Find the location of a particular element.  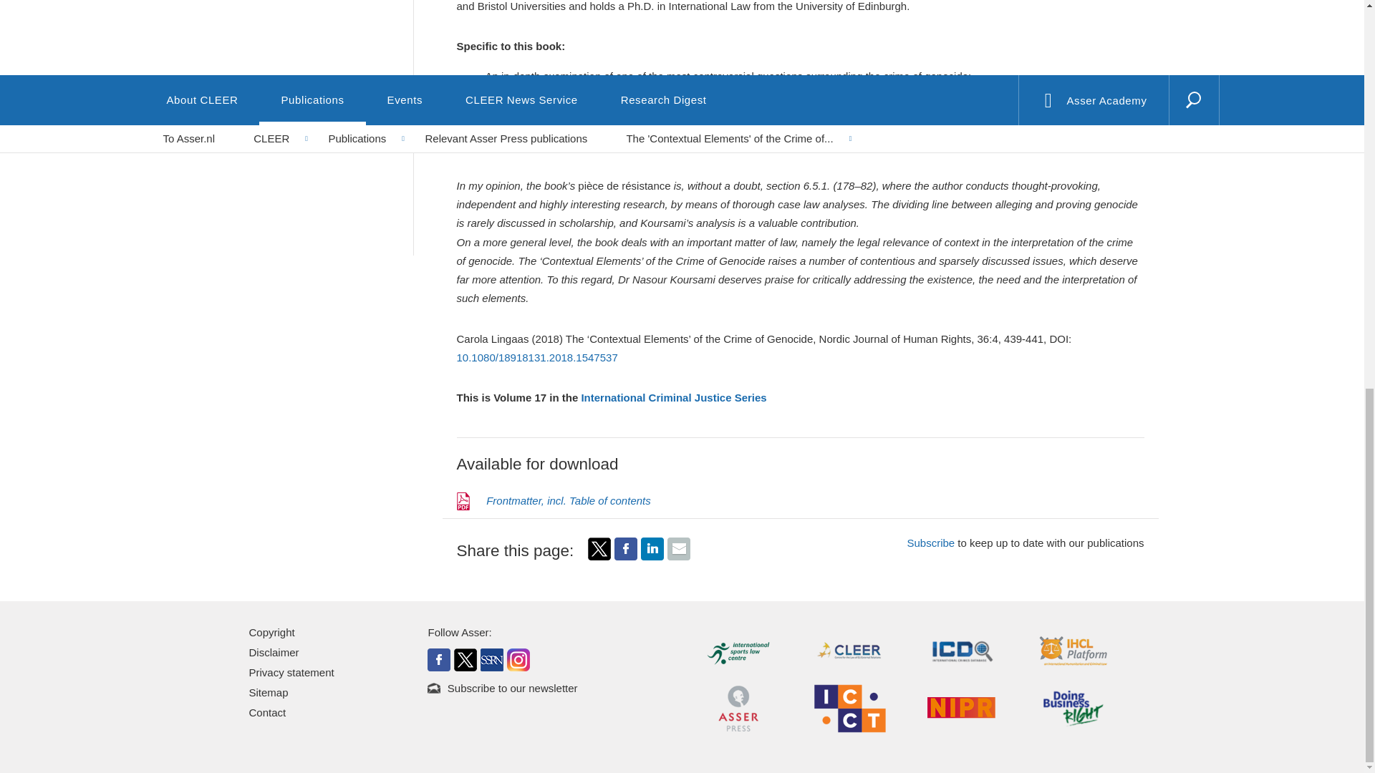

Follow us on Instagram is located at coordinates (518, 658).